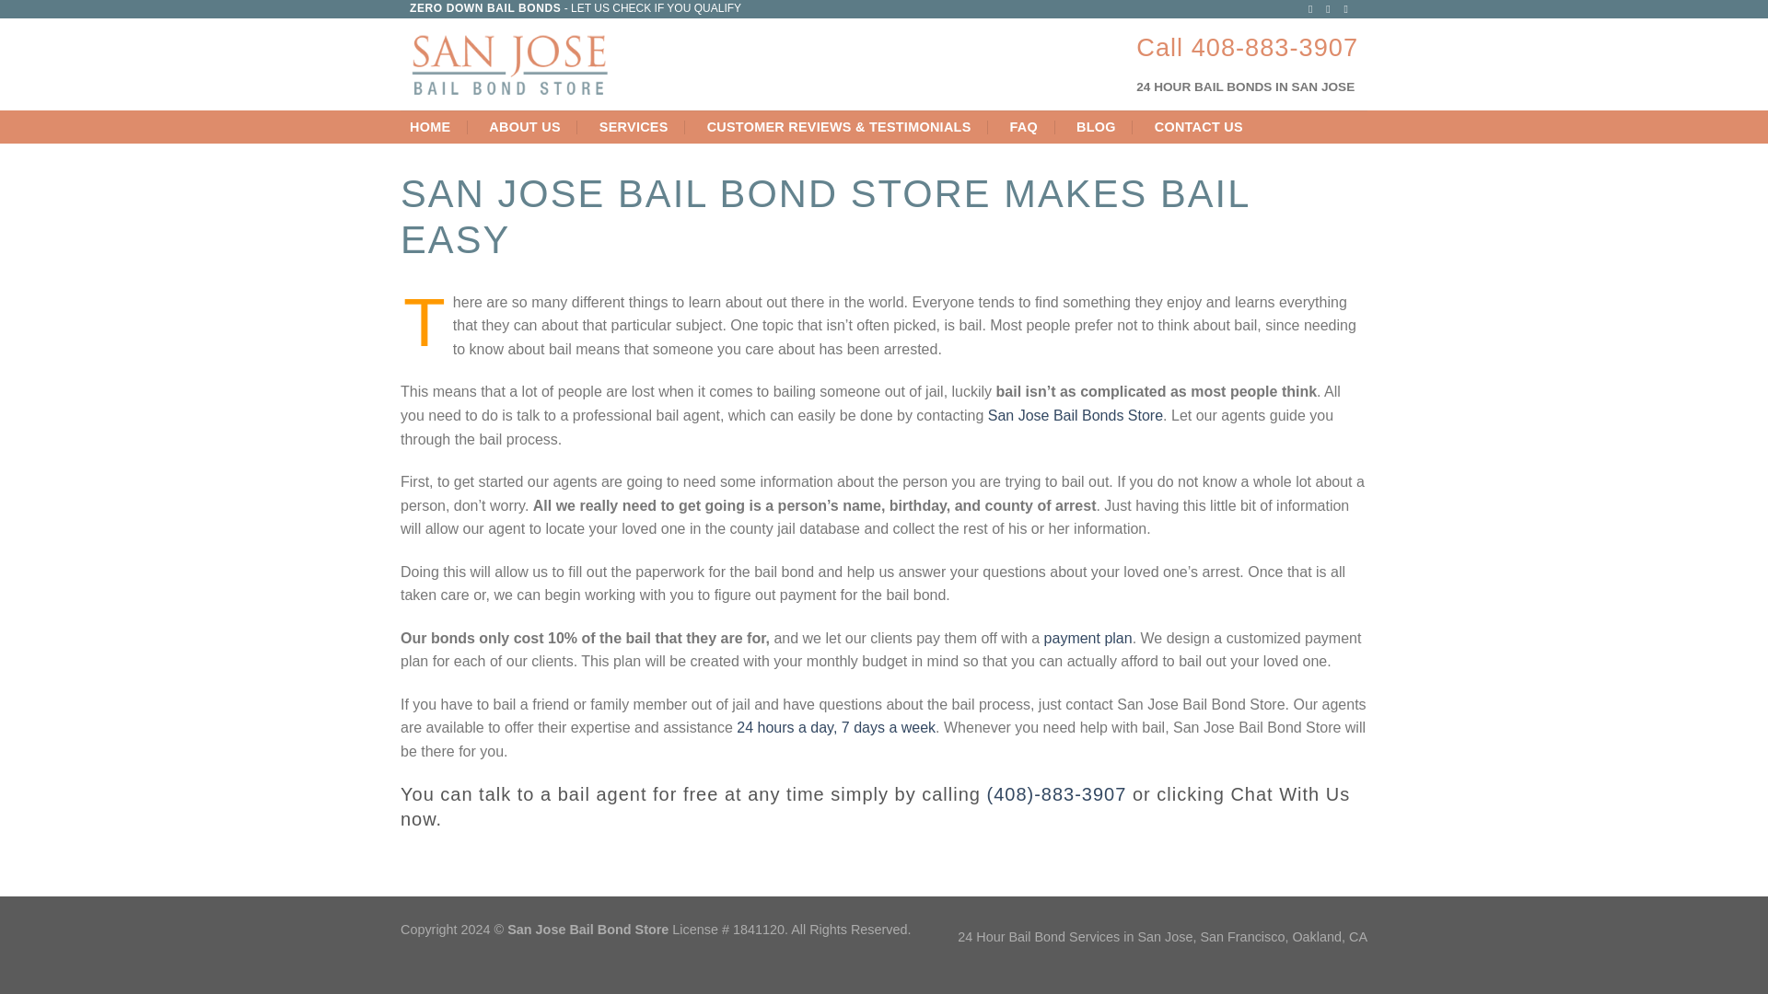 This screenshot has height=994, width=1768. I want to click on 24 hours a day, 7 days a week, so click(836, 727).